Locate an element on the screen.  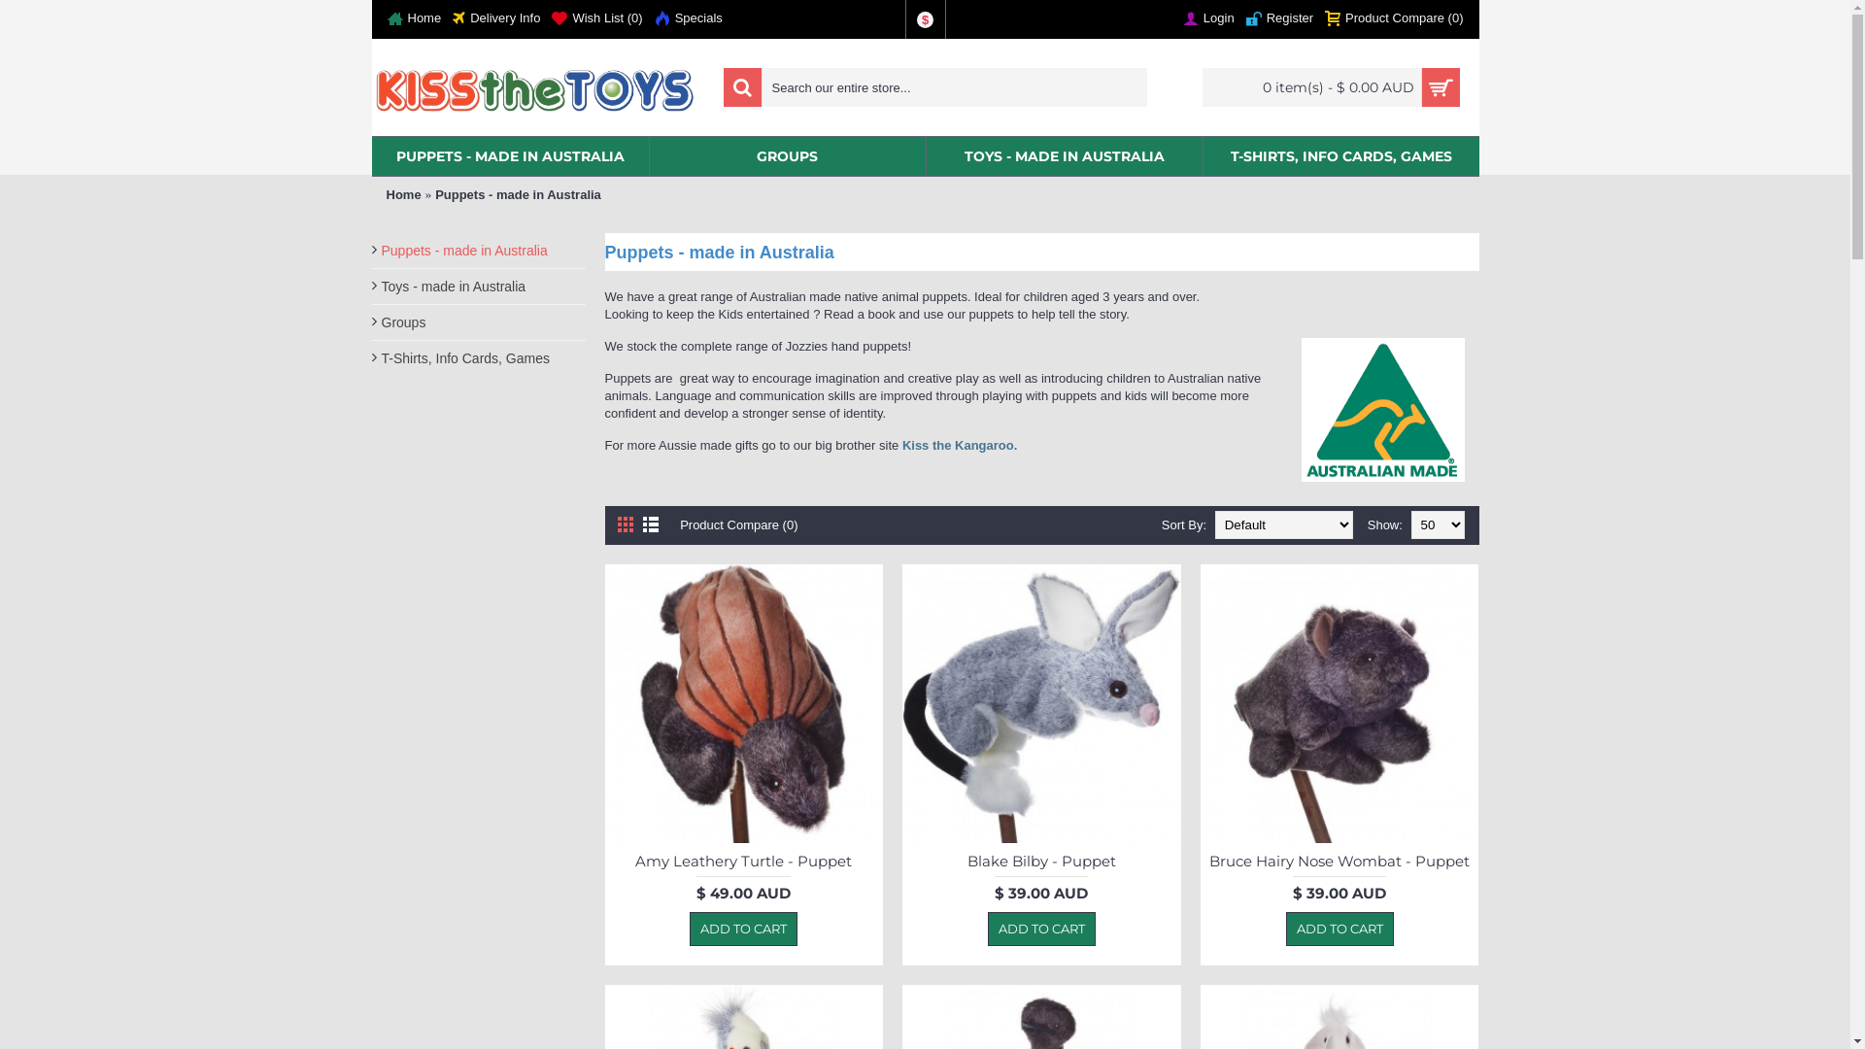
ADD TO CART is located at coordinates (1340, 930).